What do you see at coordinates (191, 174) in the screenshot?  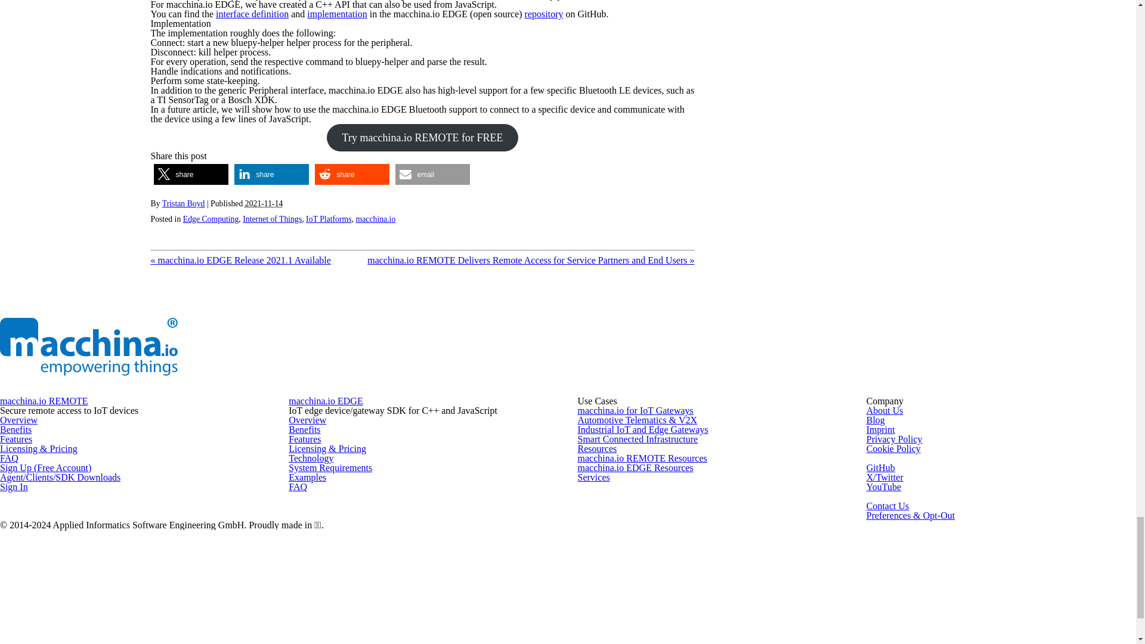 I see `Share on X` at bounding box center [191, 174].